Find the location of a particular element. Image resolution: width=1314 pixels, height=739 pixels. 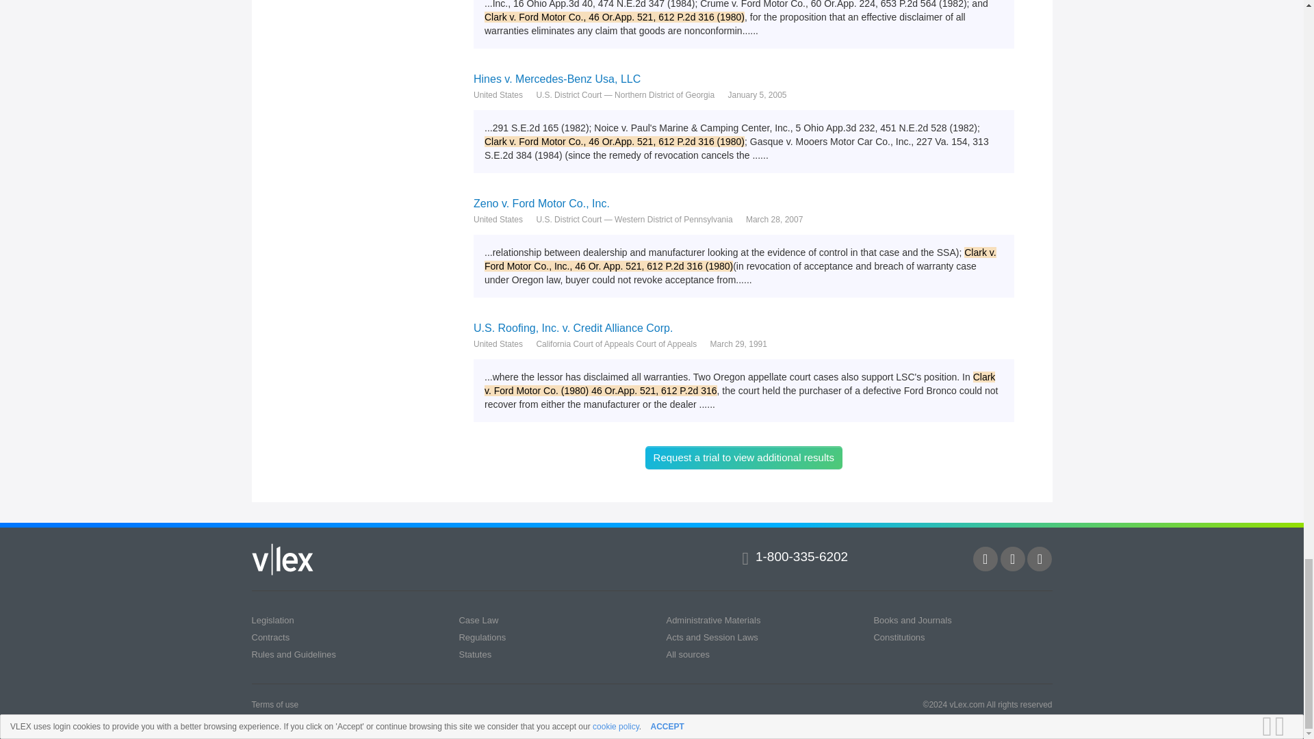

Regulations is located at coordinates (482, 637).